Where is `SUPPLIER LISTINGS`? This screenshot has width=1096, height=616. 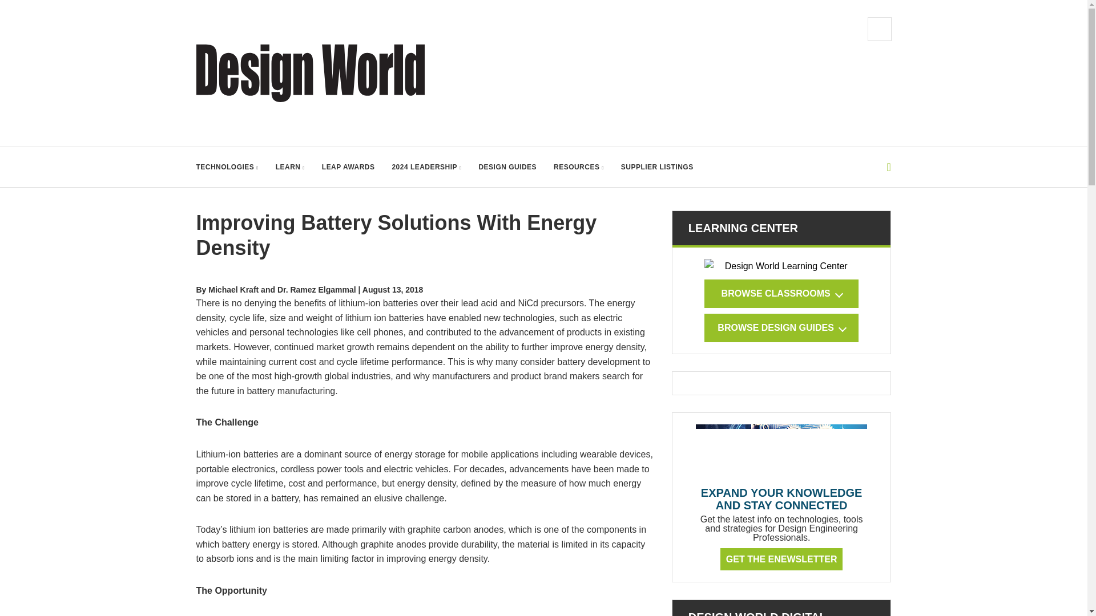
SUPPLIER LISTINGS is located at coordinates (658, 167).